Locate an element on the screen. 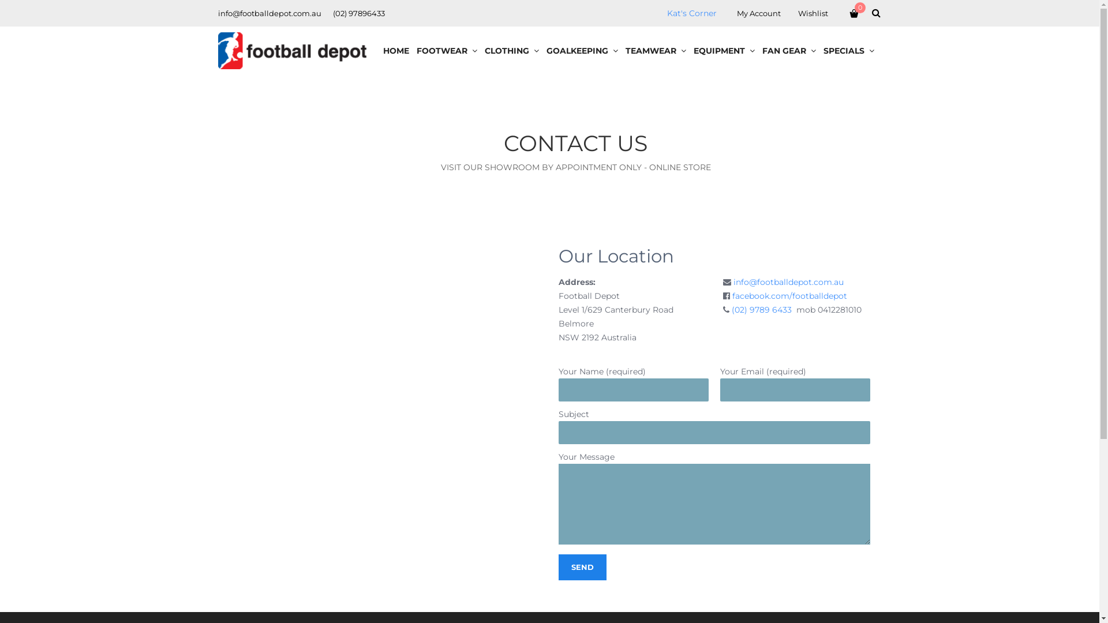 This screenshot has height=623, width=1108. TEAMWEAR is located at coordinates (656, 51).